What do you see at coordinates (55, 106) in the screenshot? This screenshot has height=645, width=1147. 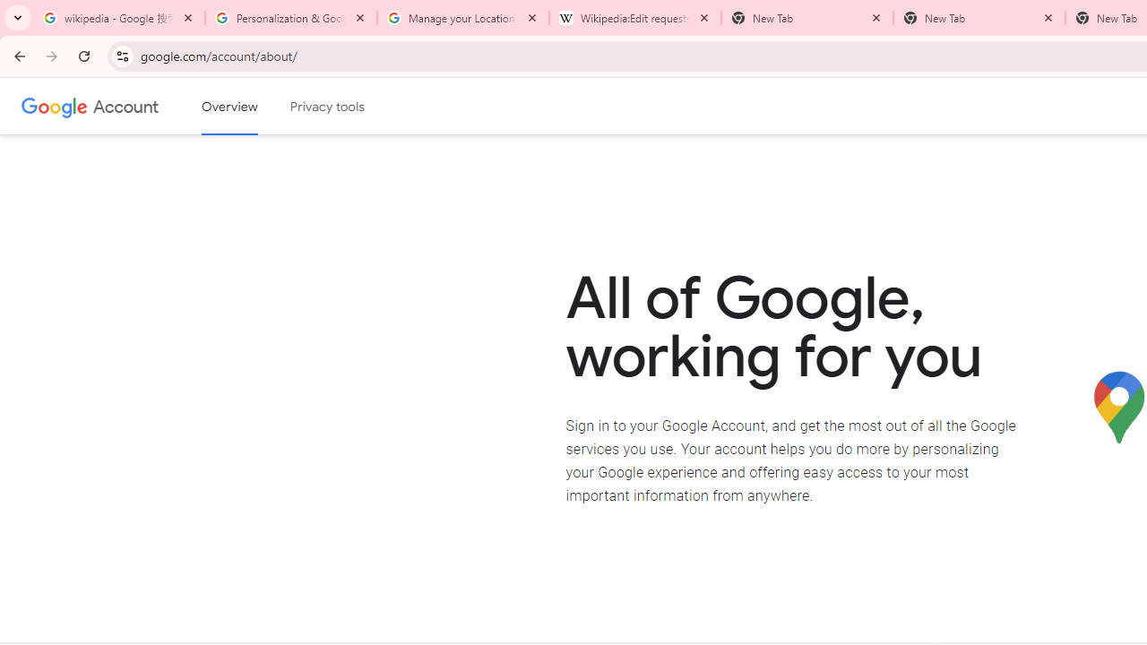 I see `Google logo` at bounding box center [55, 106].